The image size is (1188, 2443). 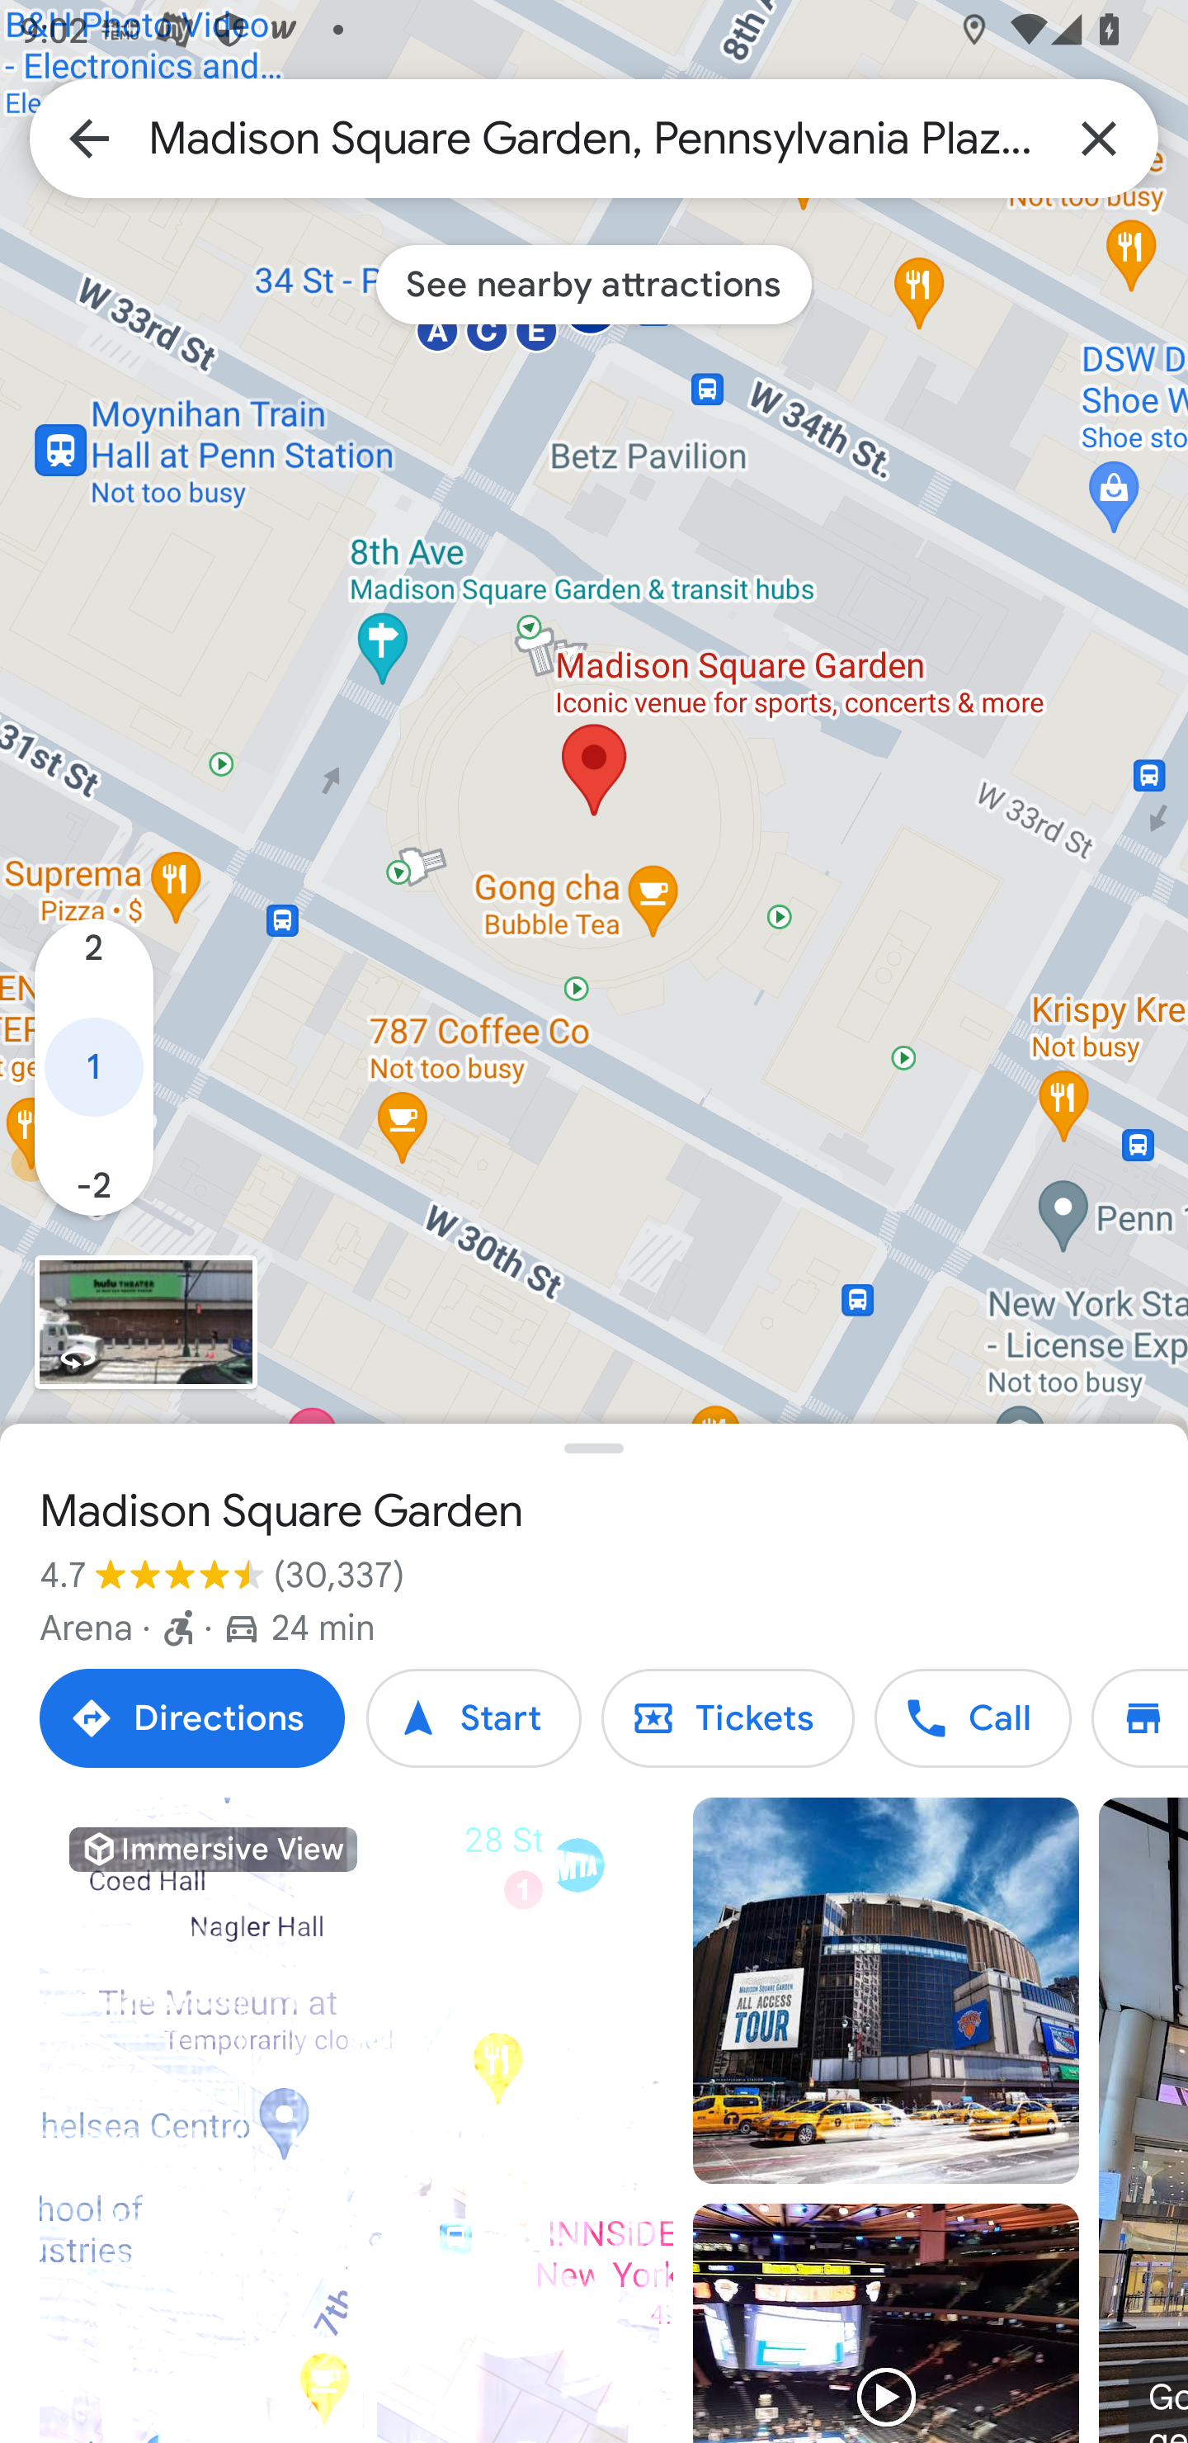 What do you see at coordinates (885, 1991) in the screenshot?
I see `Photo` at bounding box center [885, 1991].